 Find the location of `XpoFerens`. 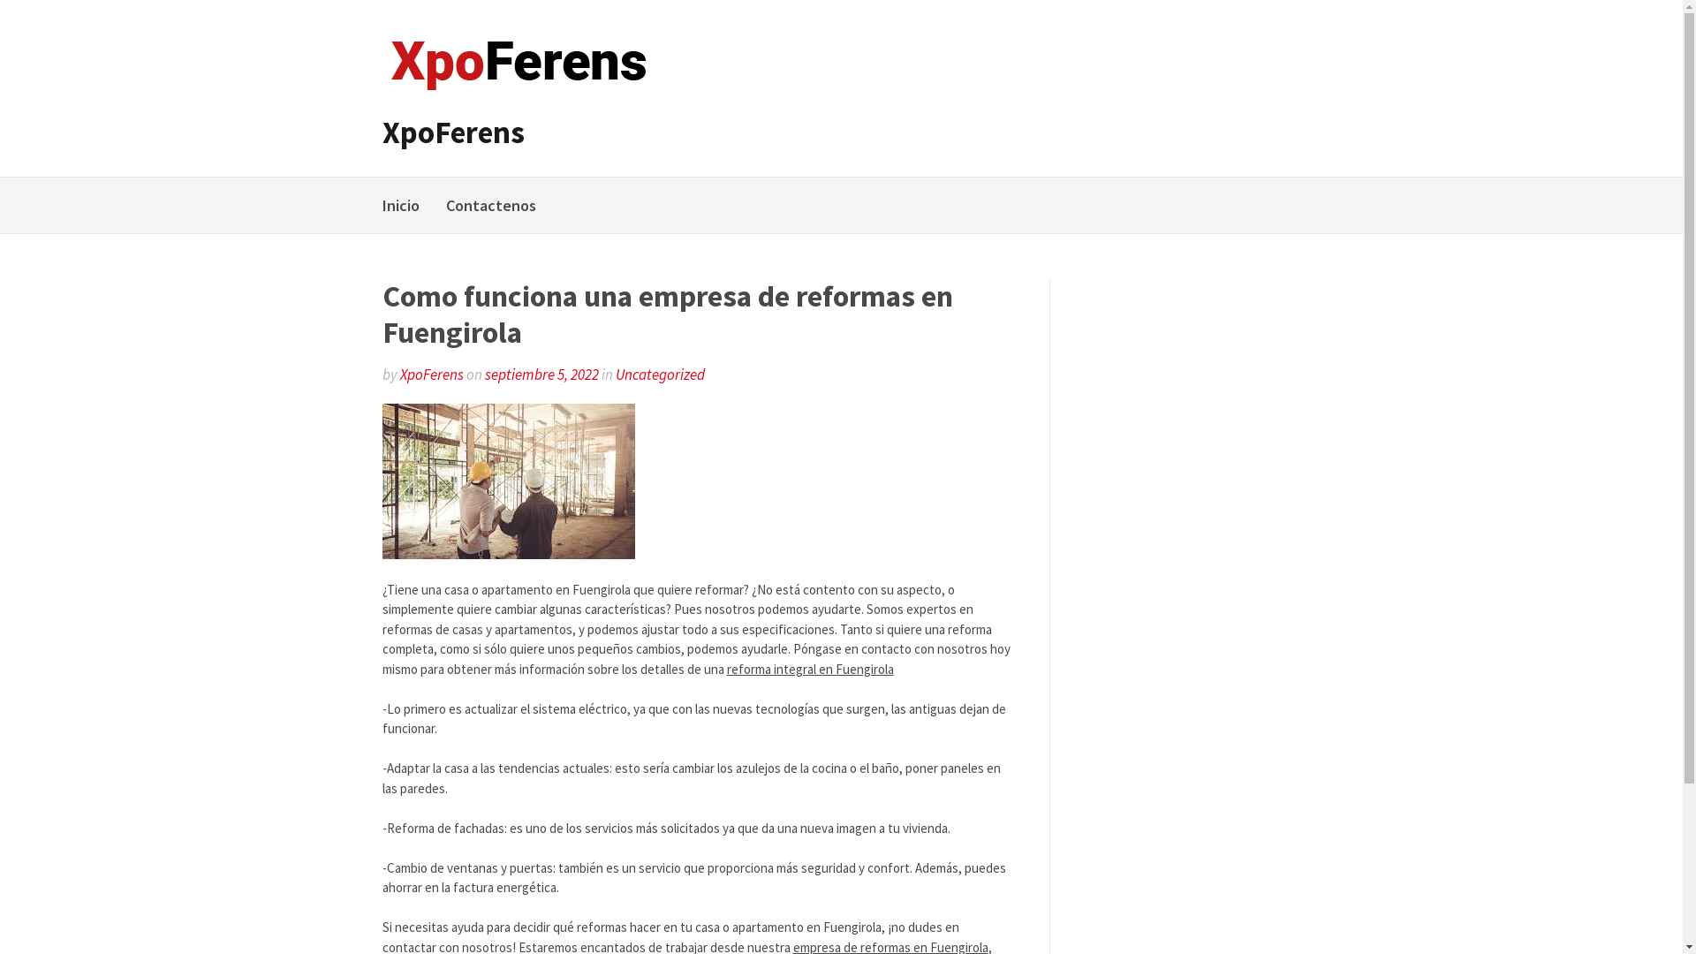

XpoFerens is located at coordinates (452, 132).